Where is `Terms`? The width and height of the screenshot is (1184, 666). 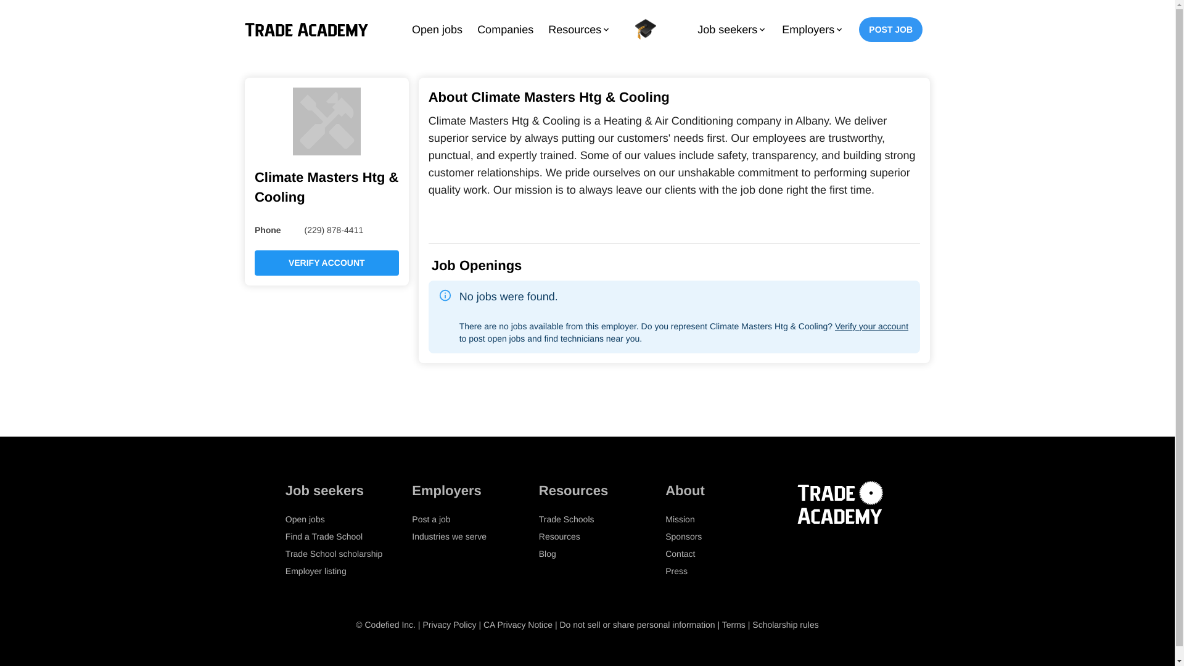 Terms is located at coordinates (734, 624).